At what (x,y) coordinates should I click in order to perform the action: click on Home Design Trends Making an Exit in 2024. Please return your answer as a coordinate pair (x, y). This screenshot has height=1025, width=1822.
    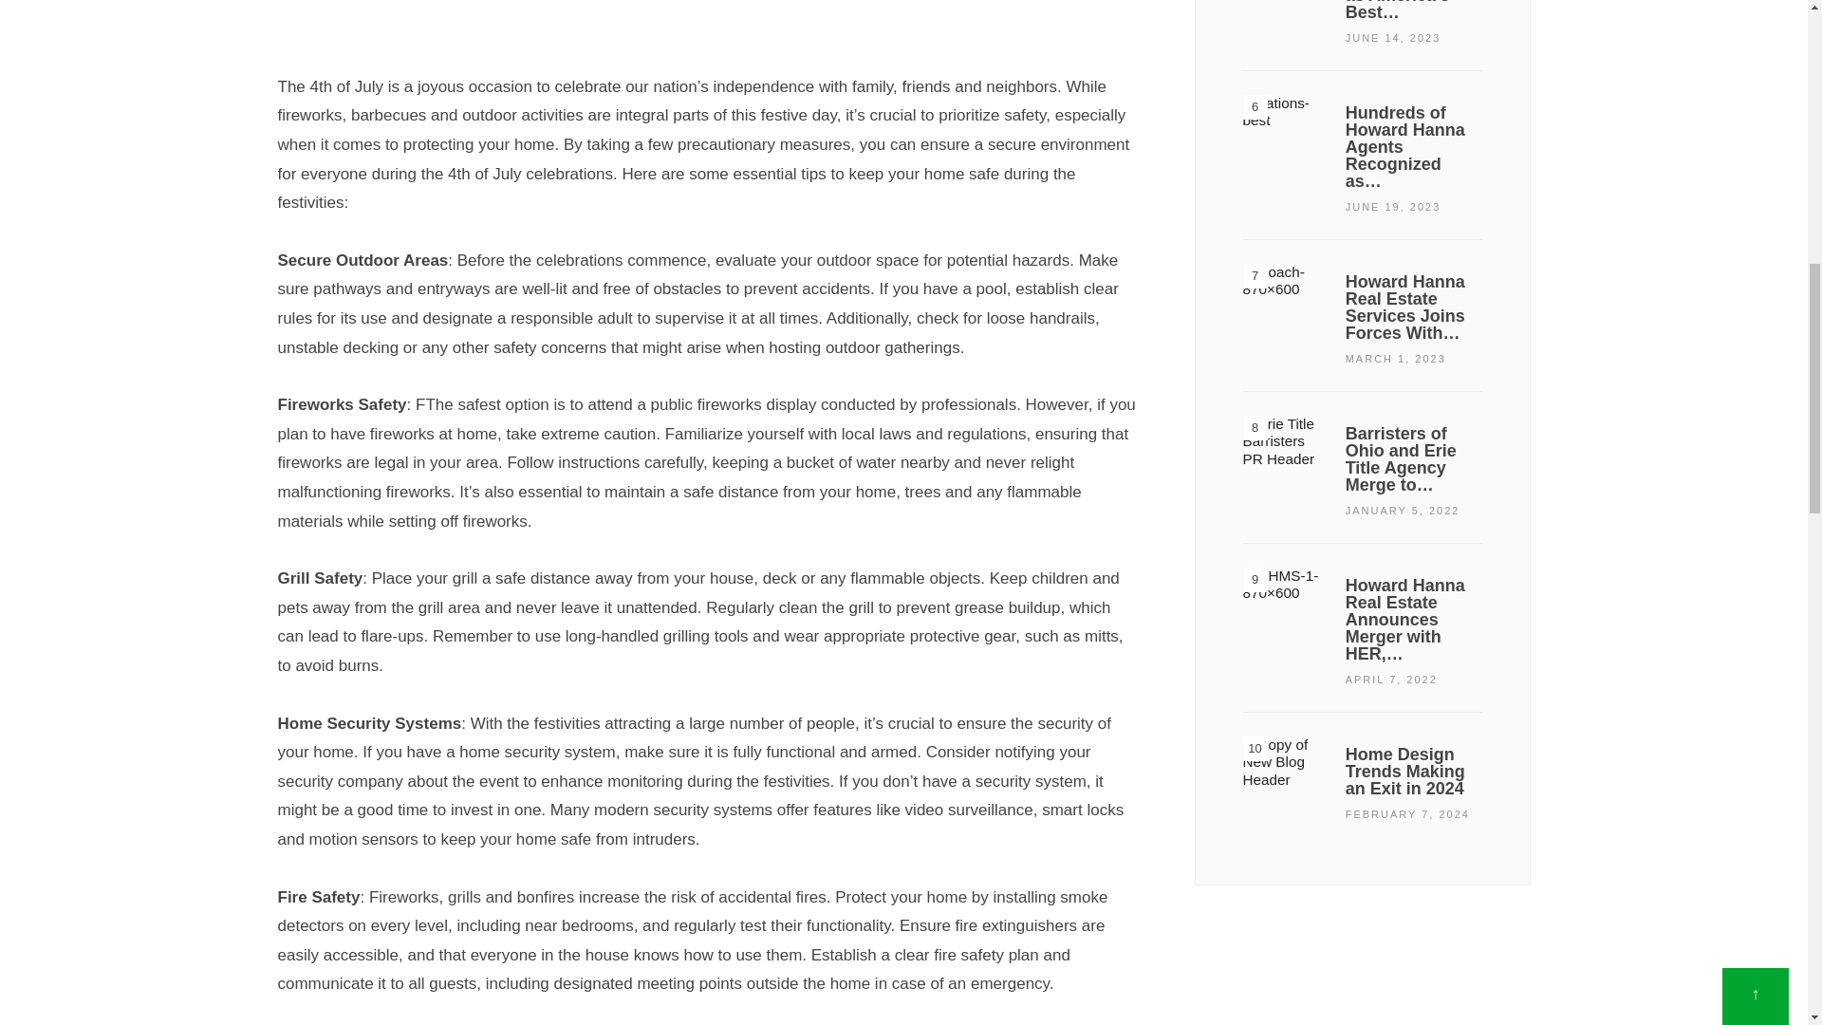
    Looking at the image, I should click on (1284, 778).